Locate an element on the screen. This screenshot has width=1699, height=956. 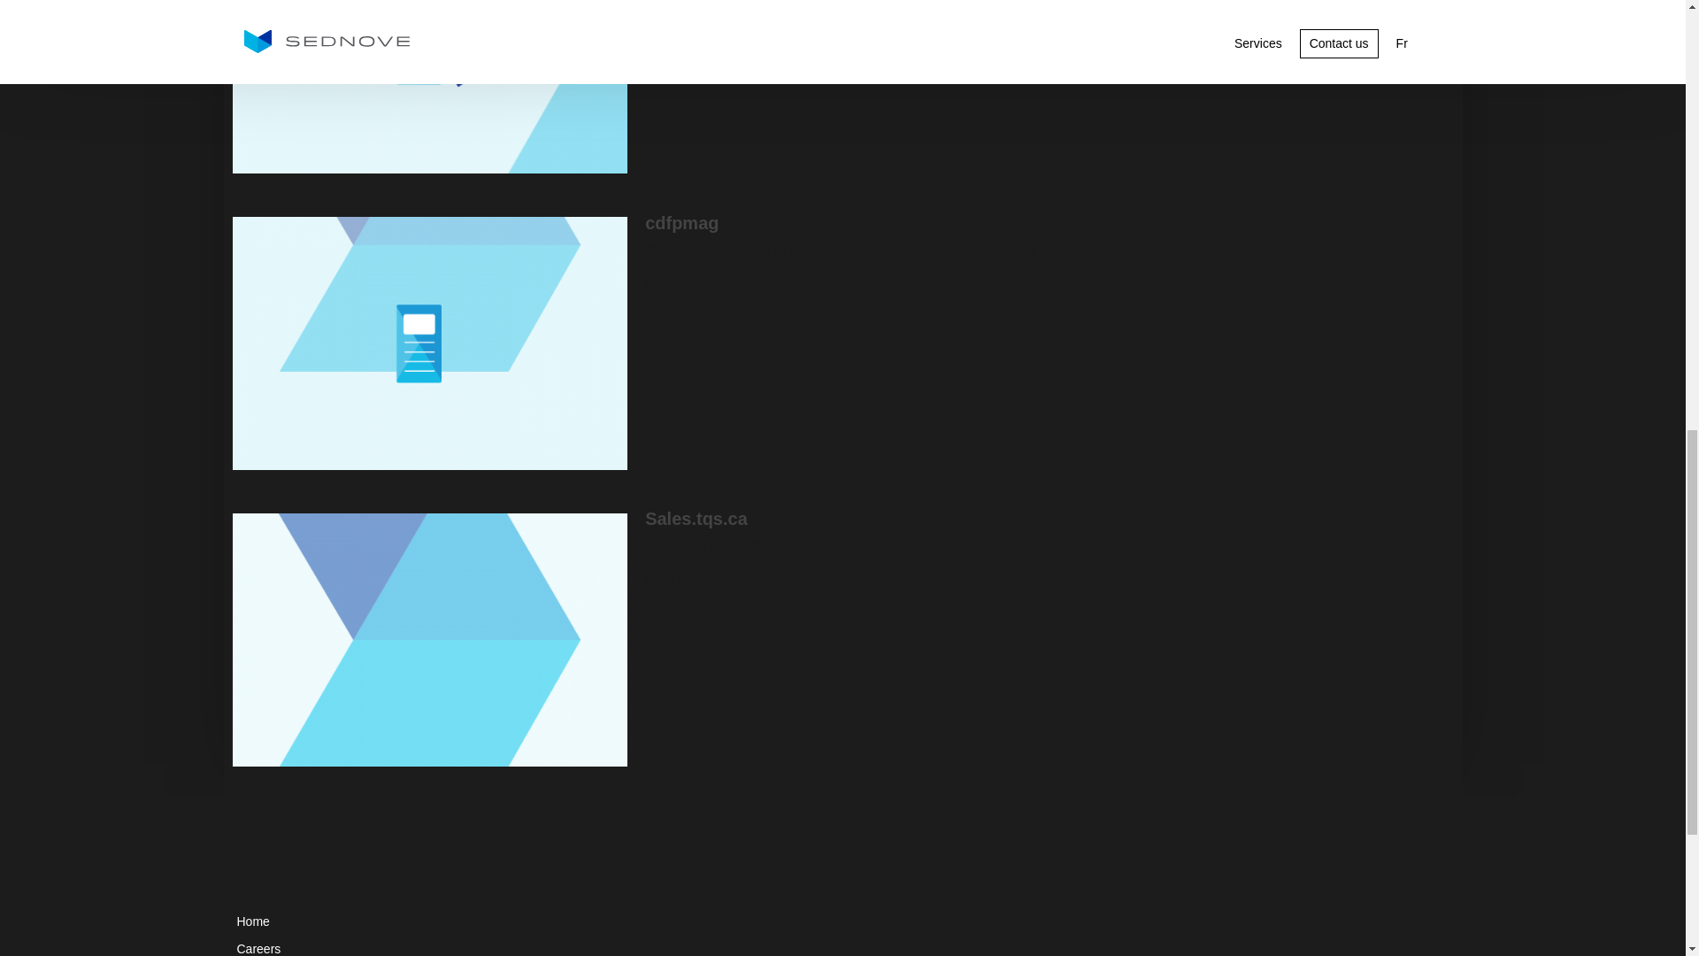
cdfpmag is located at coordinates (428, 343).